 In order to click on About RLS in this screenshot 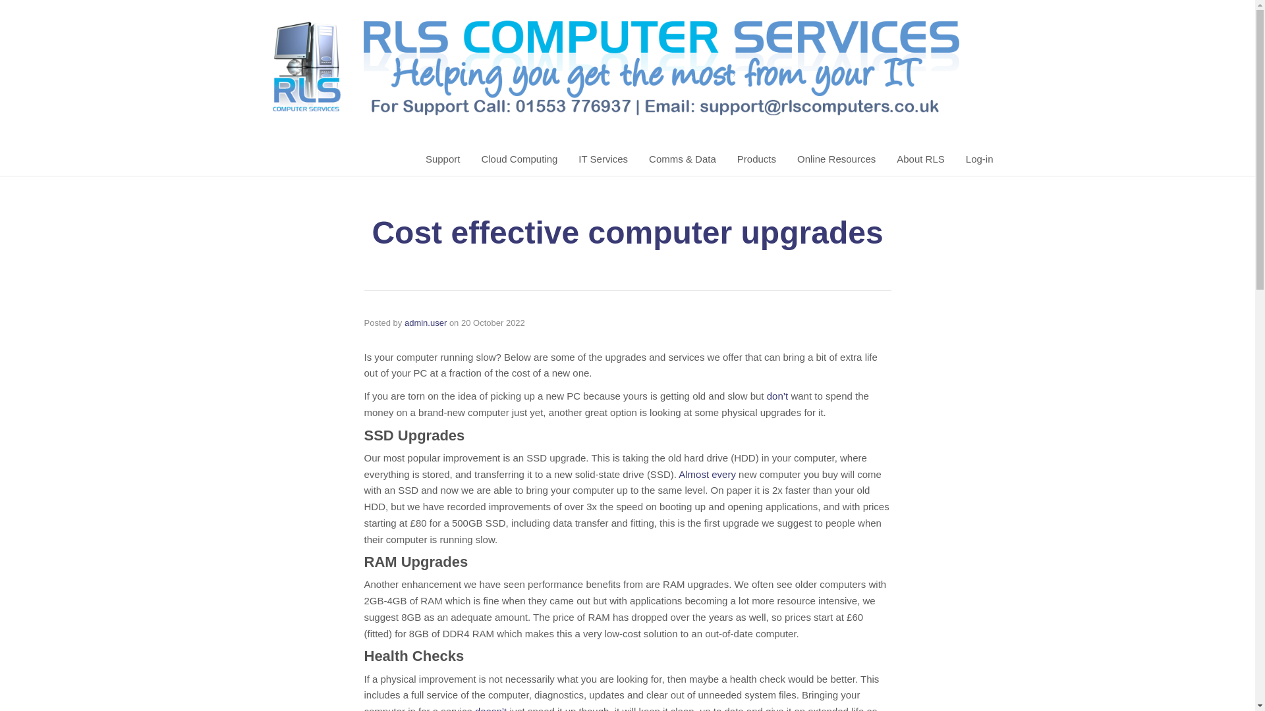, I will do `click(921, 159)`.